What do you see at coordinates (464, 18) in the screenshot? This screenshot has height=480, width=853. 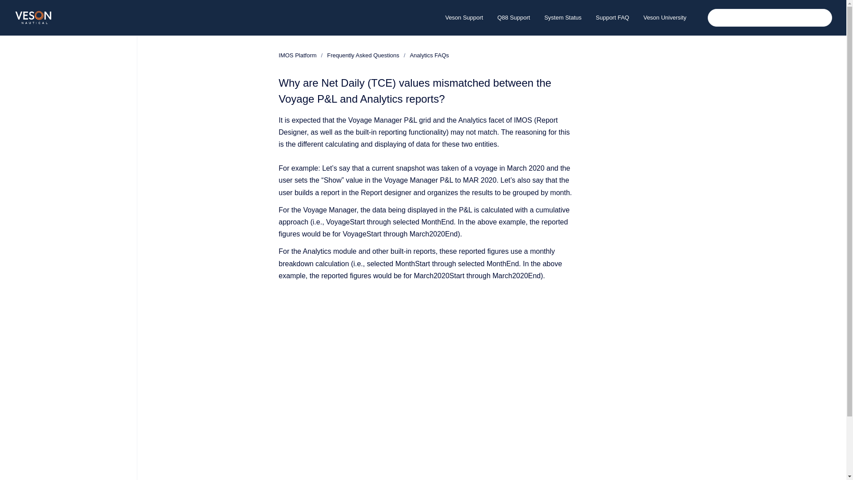 I see `Veson Support` at bounding box center [464, 18].